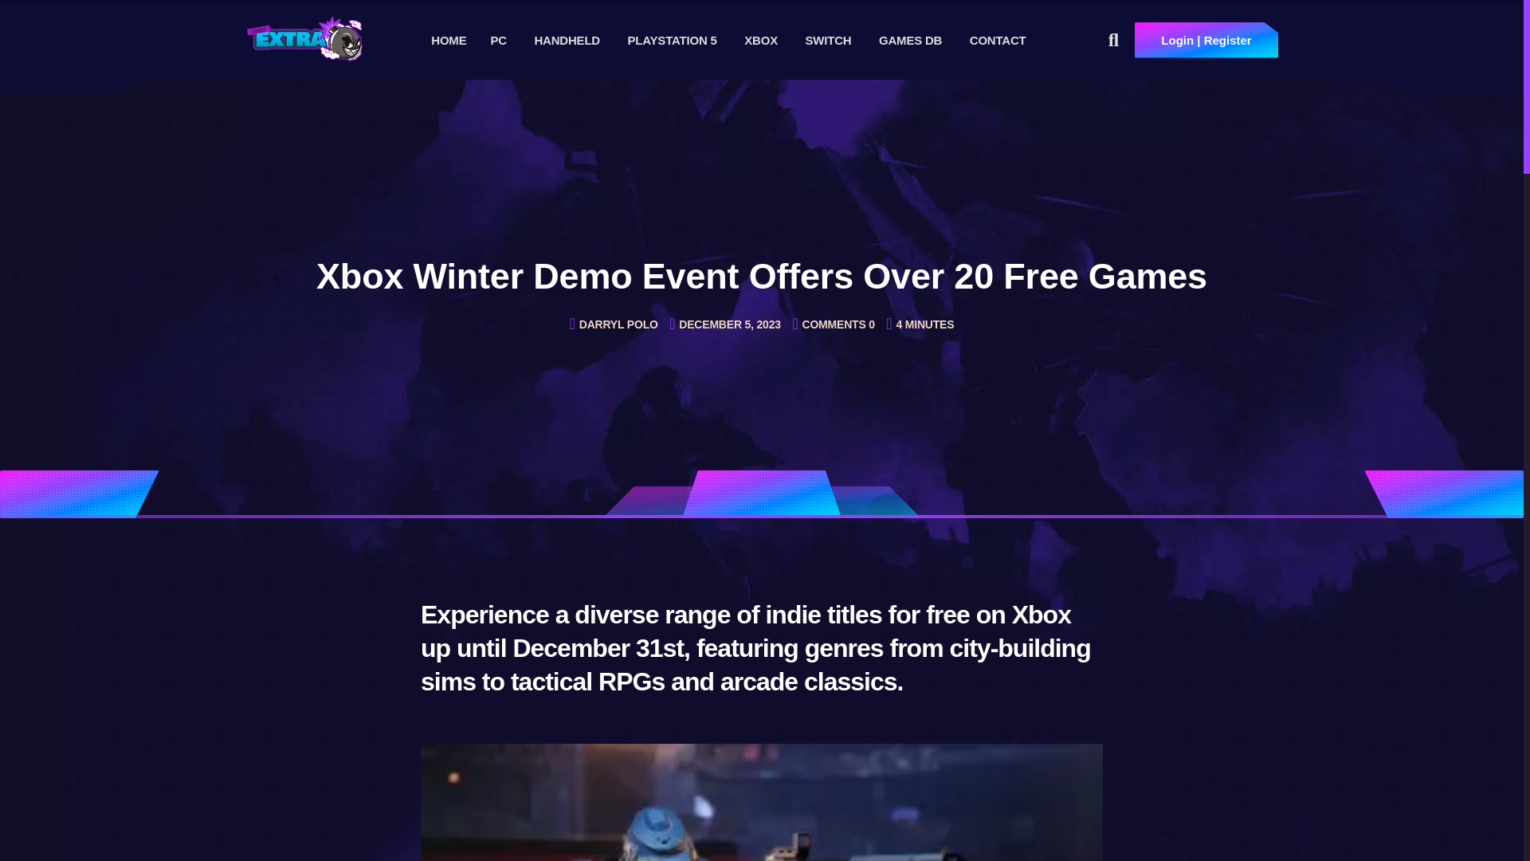  What do you see at coordinates (567, 40) in the screenshot?
I see `HANDHELD` at bounding box center [567, 40].